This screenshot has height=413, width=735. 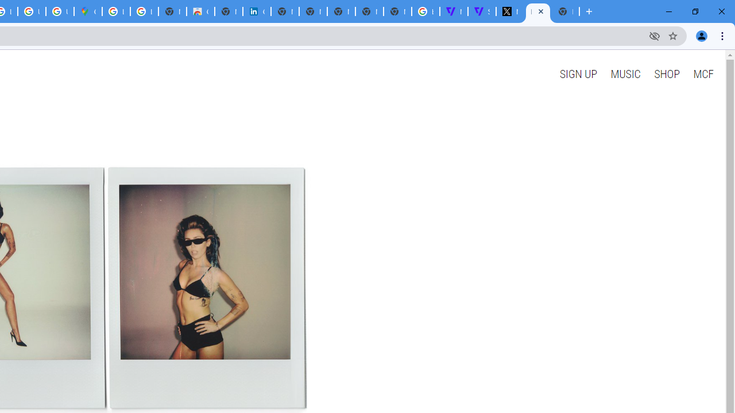 I want to click on MCF, so click(x=703, y=73).